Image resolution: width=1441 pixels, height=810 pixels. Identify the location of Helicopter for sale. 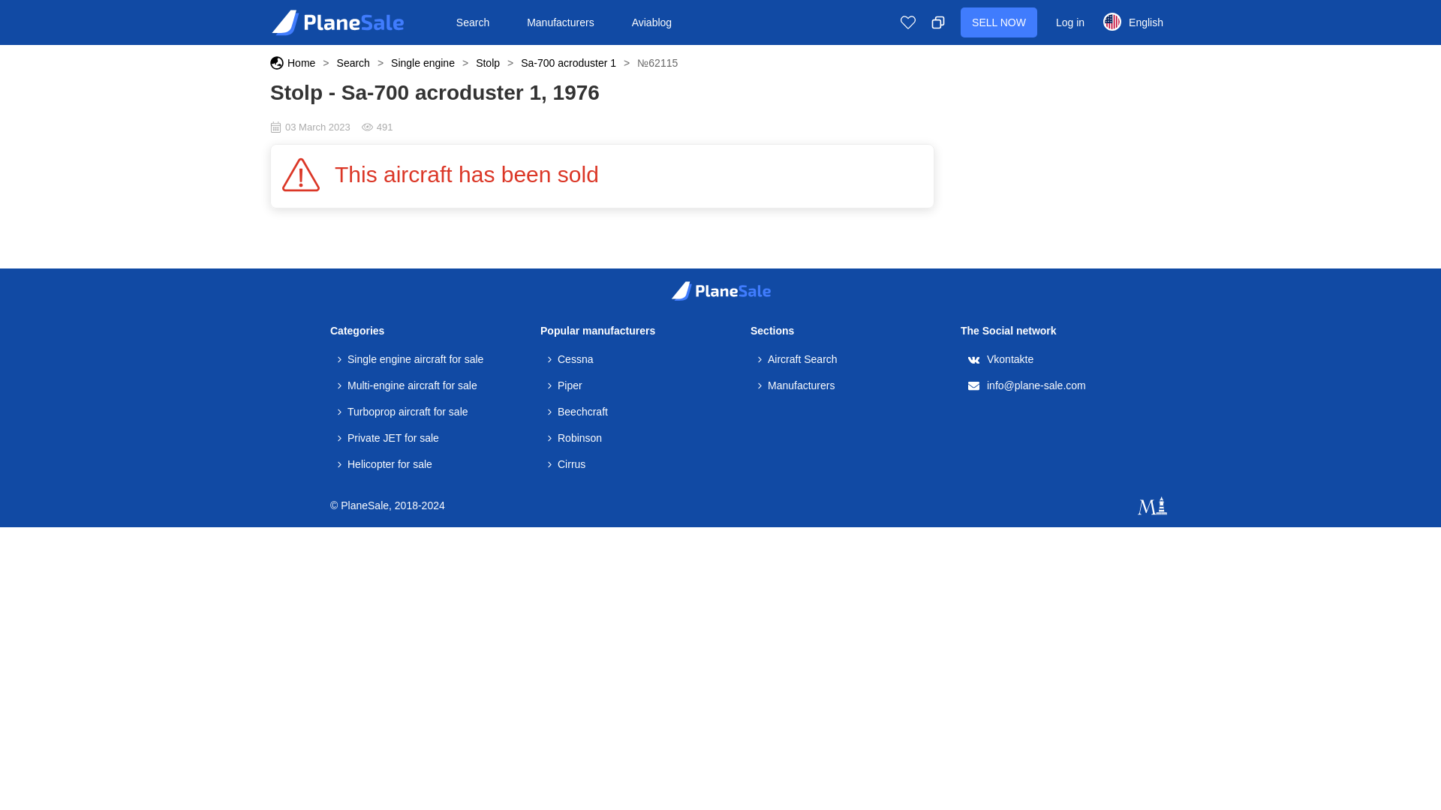
(384, 463).